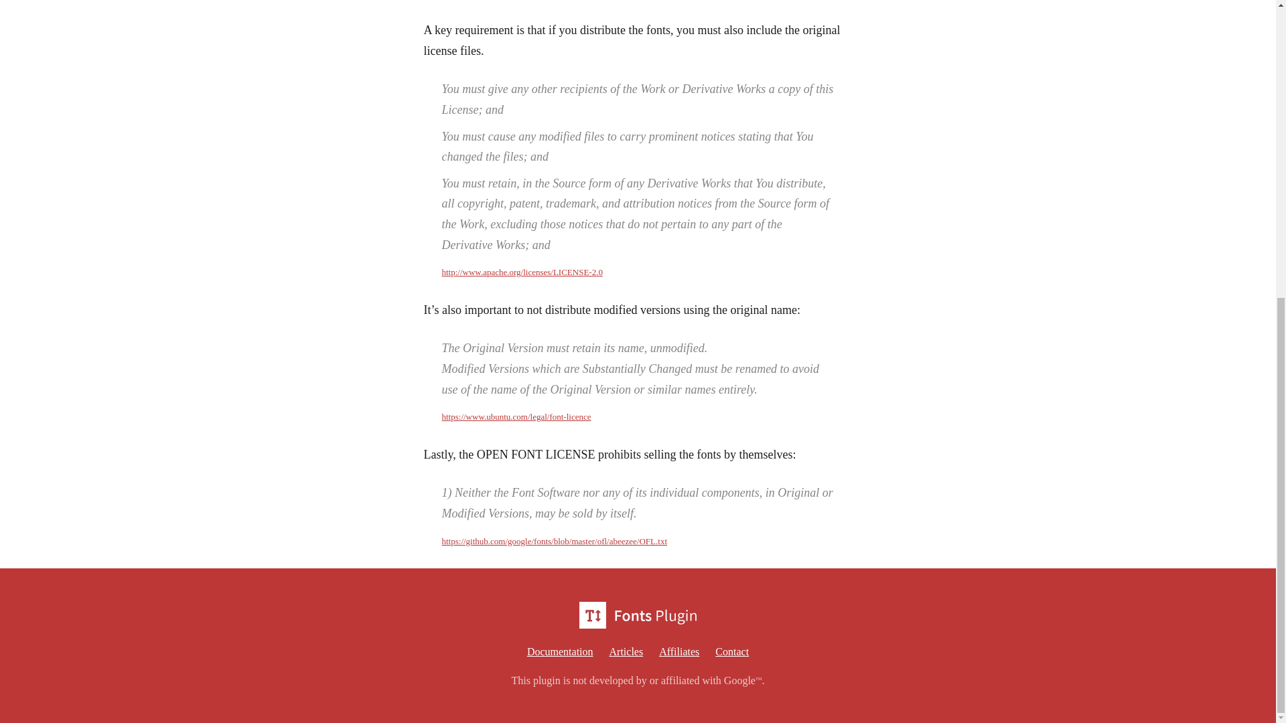  What do you see at coordinates (731, 651) in the screenshot?
I see `Contact` at bounding box center [731, 651].